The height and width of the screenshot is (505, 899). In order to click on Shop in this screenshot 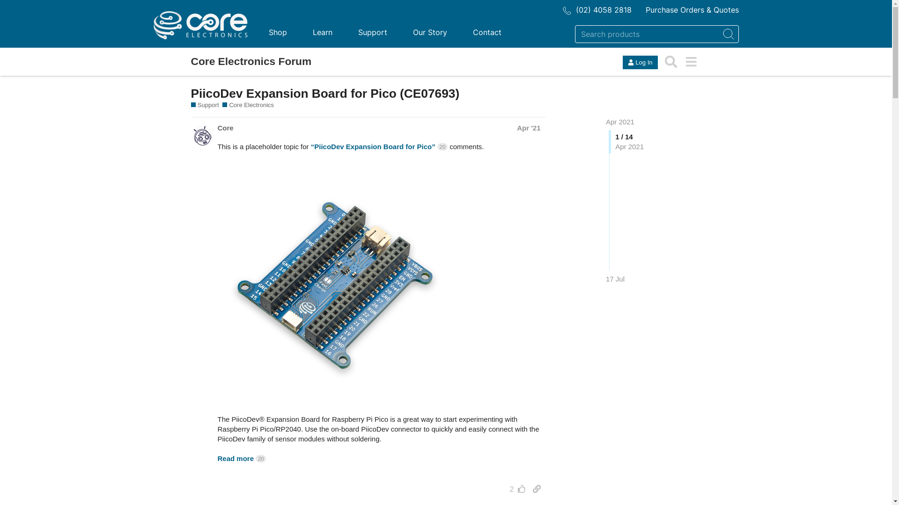, I will do `click(277, 32)`.